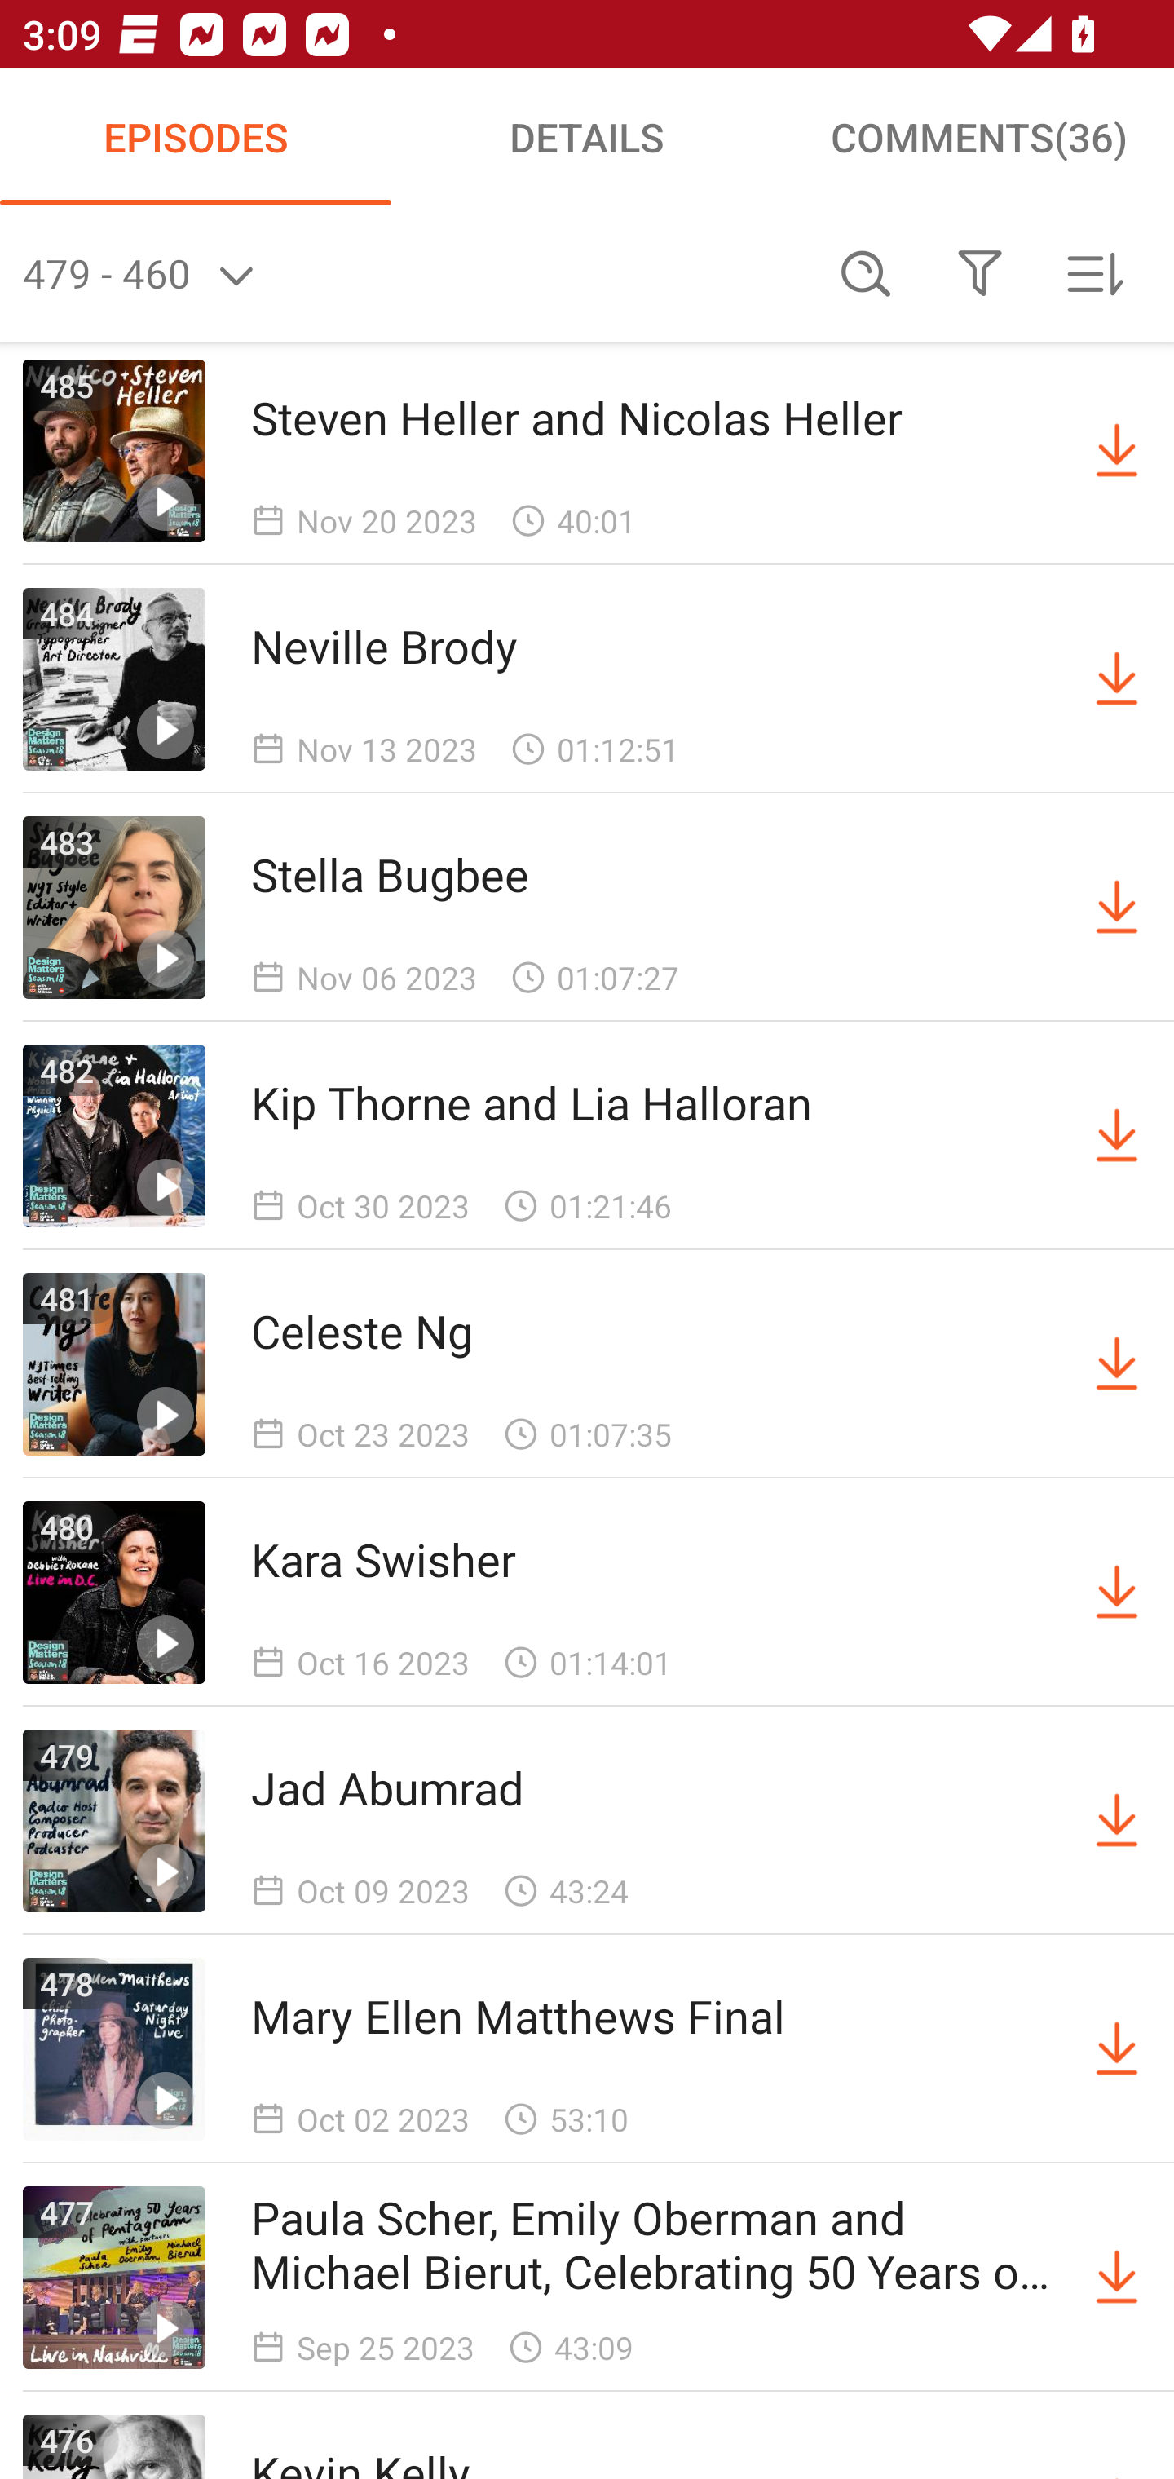 The image size is (1174, 2479). Describe the element at coordinates (1117, 2278) in the screenshot. I see `Download` at that location.